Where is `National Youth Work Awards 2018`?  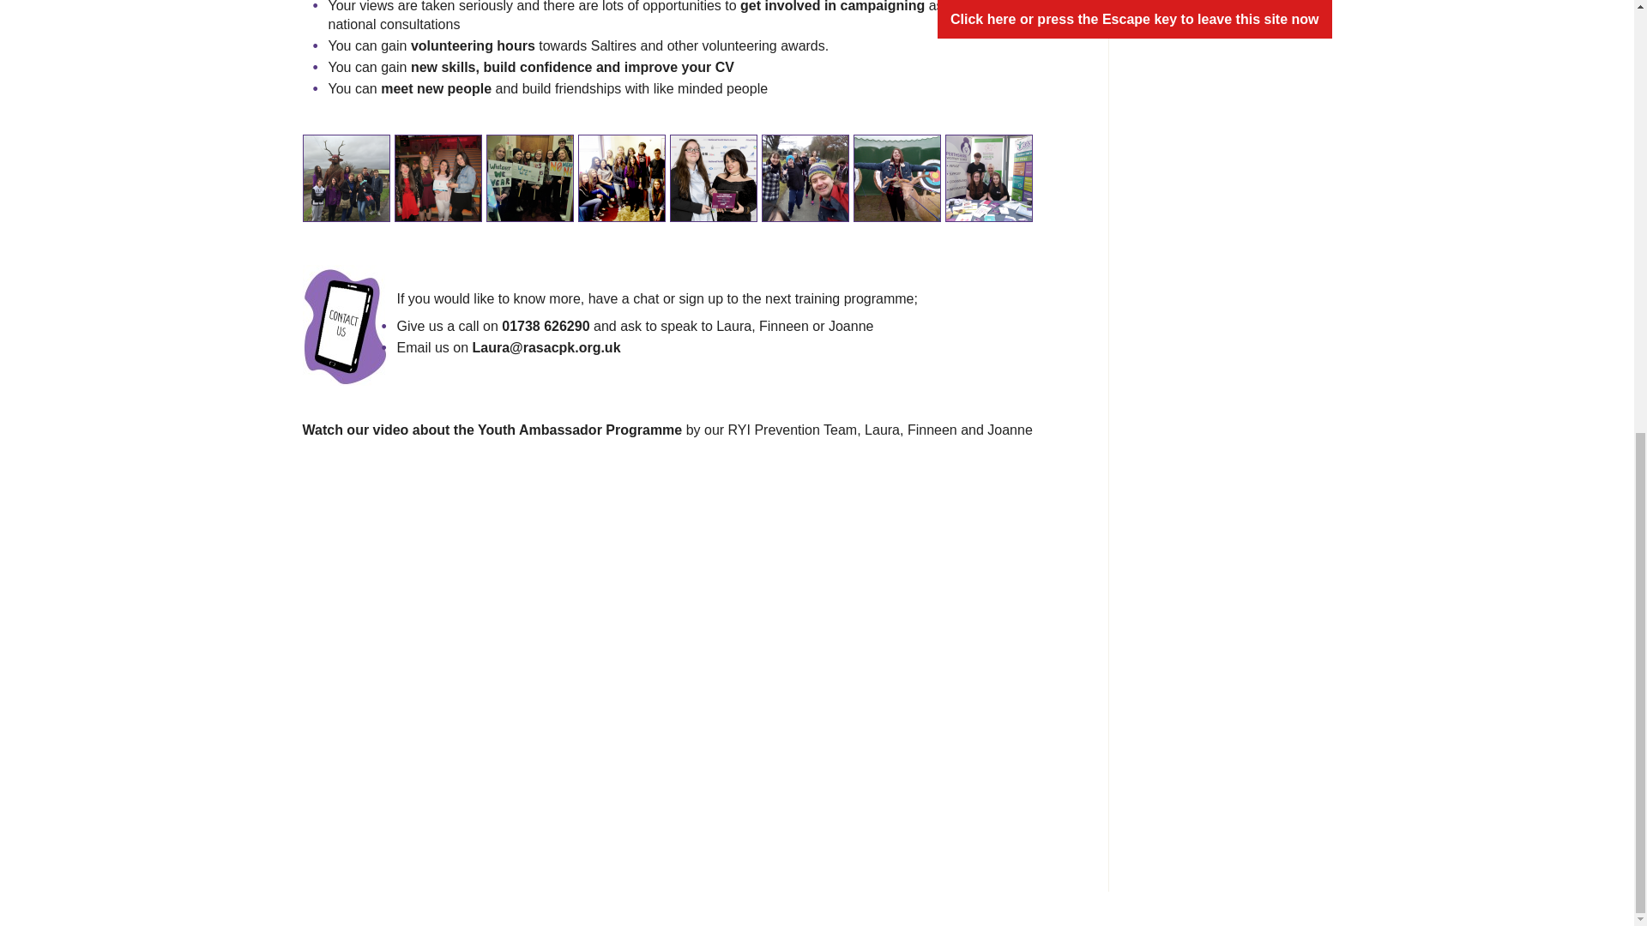
National Youth Work Awards 2018 is located at coordinates (713, 216).